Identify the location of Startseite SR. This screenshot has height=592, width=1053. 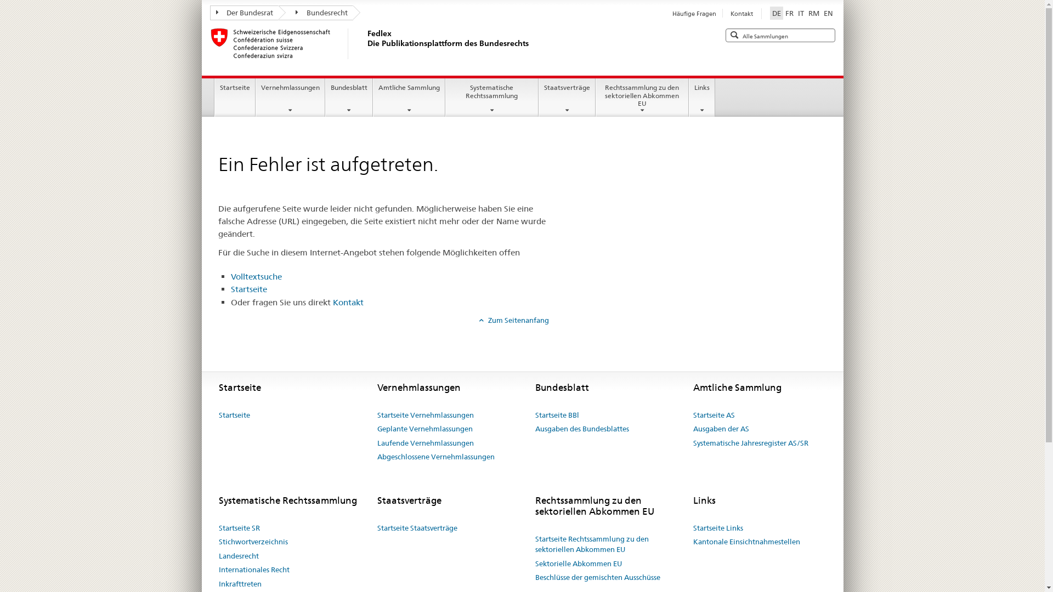
(239, 528).